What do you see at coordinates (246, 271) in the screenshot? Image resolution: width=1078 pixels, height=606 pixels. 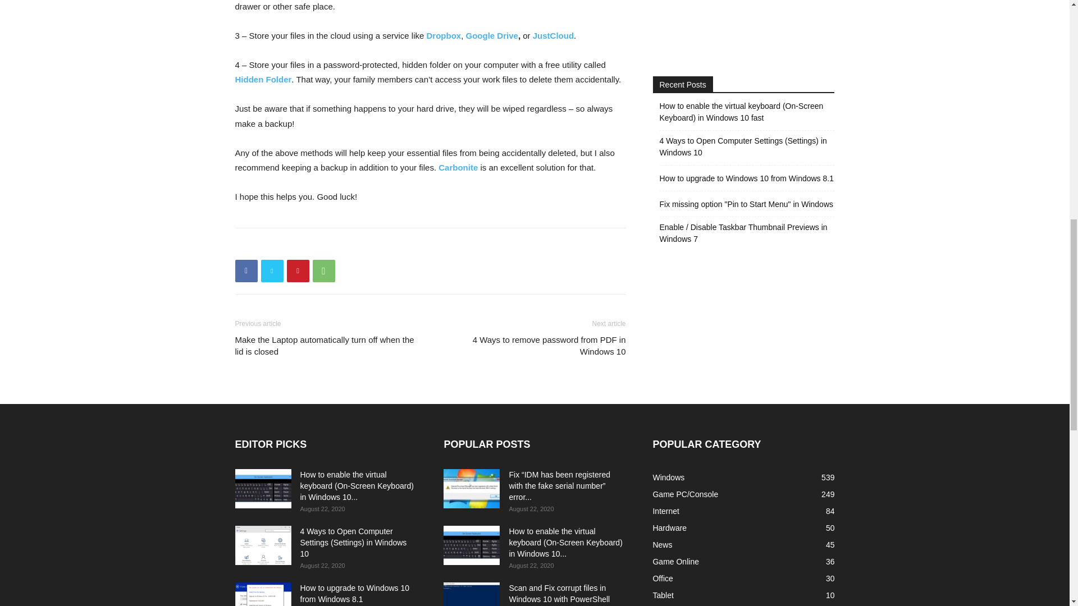 I see `Facebook` at bounding box center [246, 271].